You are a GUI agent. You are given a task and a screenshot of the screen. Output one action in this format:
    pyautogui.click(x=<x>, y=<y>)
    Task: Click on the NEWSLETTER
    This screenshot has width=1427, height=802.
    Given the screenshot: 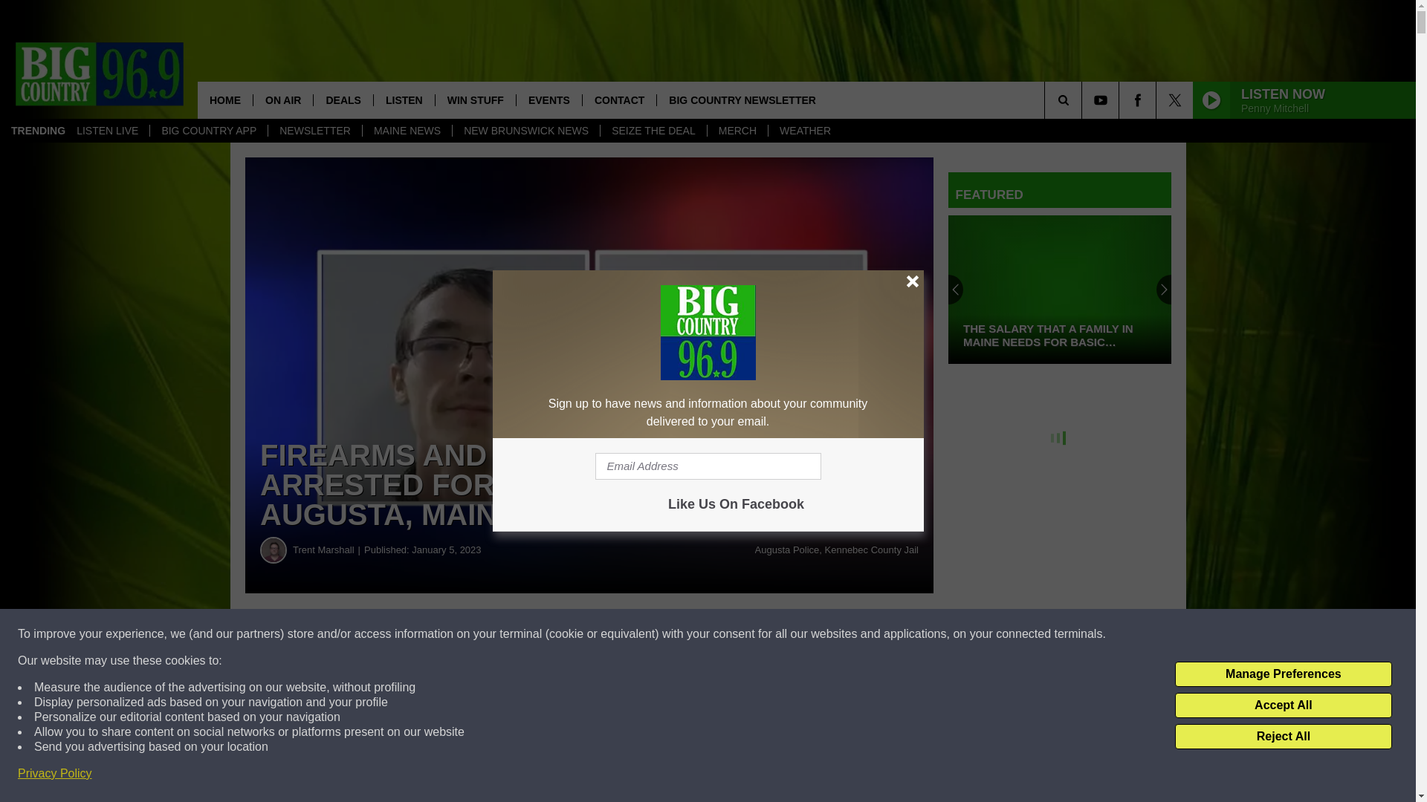 What is the action you would take?
    pyautogui.click(x=315, y=131)
    